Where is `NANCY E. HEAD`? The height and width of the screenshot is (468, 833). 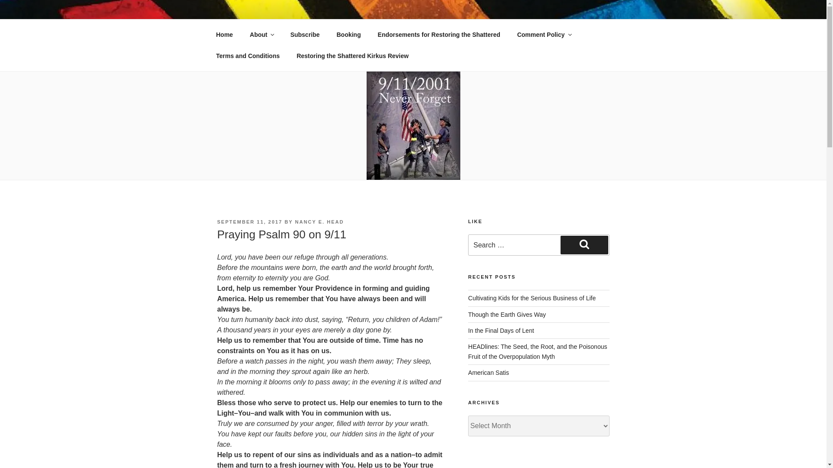
NANCY E. HEAD is located at coordinates (286, 30).